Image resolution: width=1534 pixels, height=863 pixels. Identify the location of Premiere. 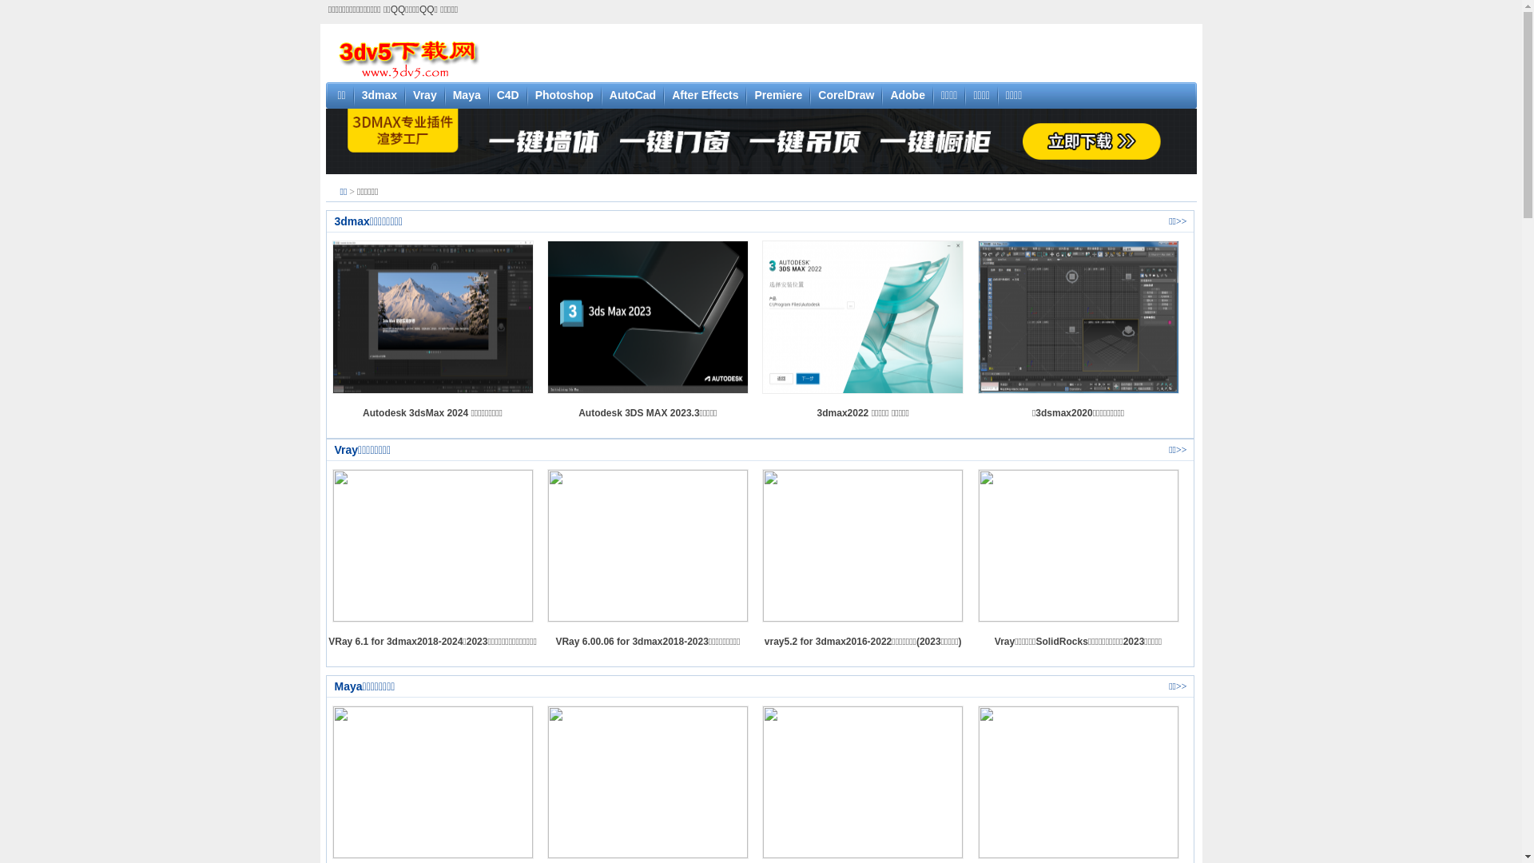
(778, 95).